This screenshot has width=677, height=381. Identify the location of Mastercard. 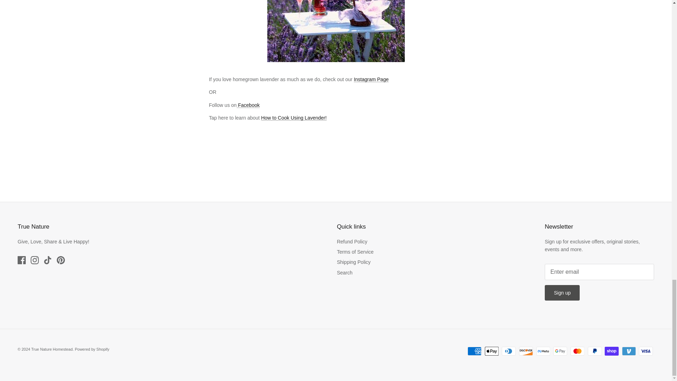
(577, 351).